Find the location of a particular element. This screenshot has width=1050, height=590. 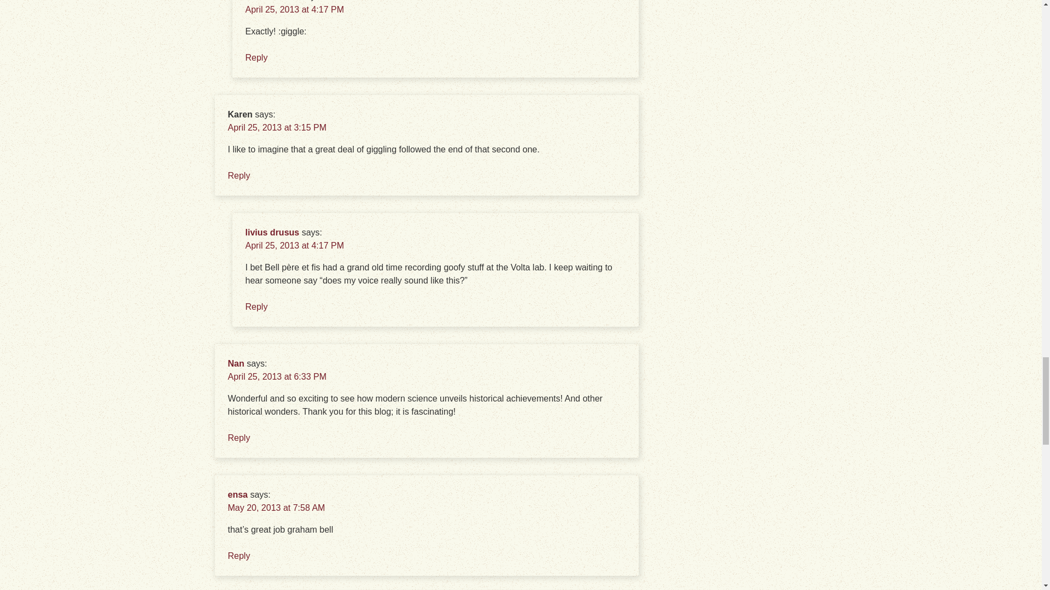

Nan is located at coordinates (235, 363).